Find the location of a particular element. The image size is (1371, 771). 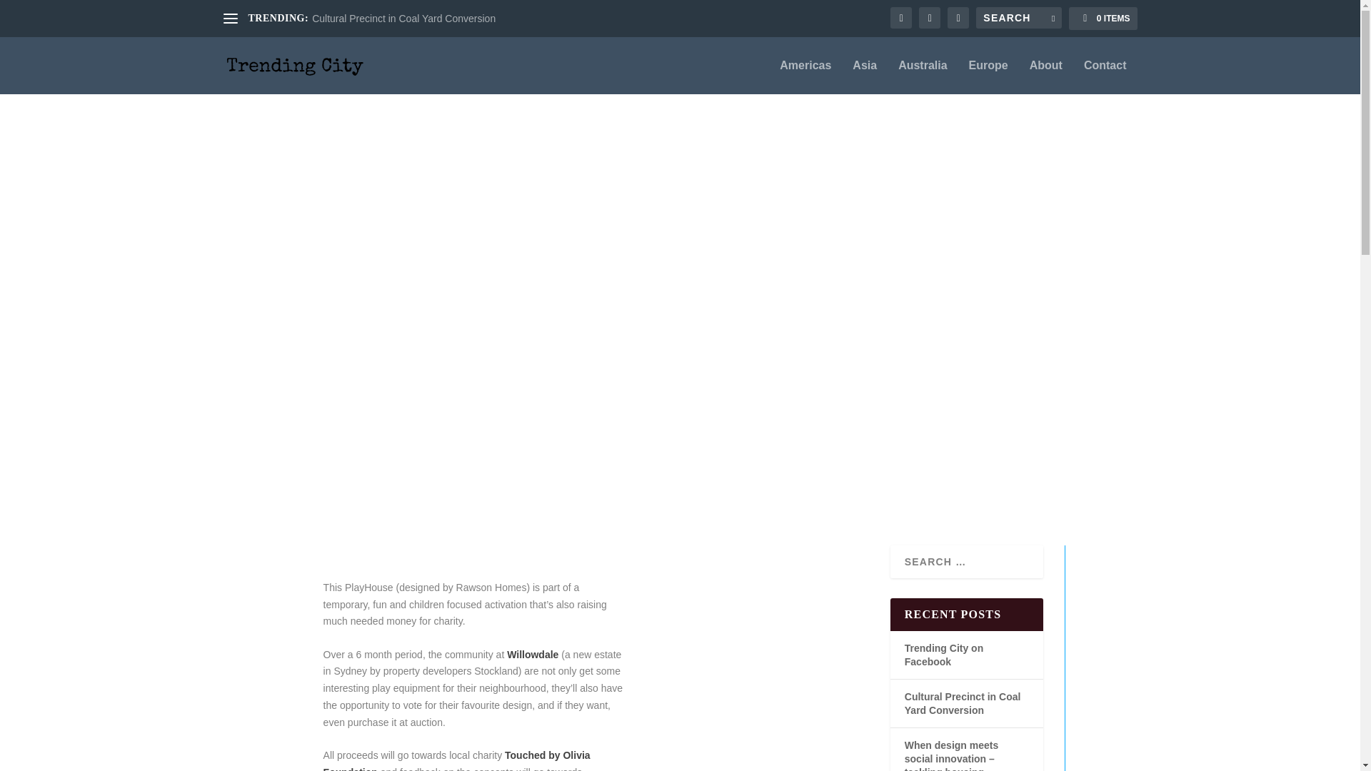

Cultural Precinct in Coal Yard Conversion is located at coordinates (963, 703).